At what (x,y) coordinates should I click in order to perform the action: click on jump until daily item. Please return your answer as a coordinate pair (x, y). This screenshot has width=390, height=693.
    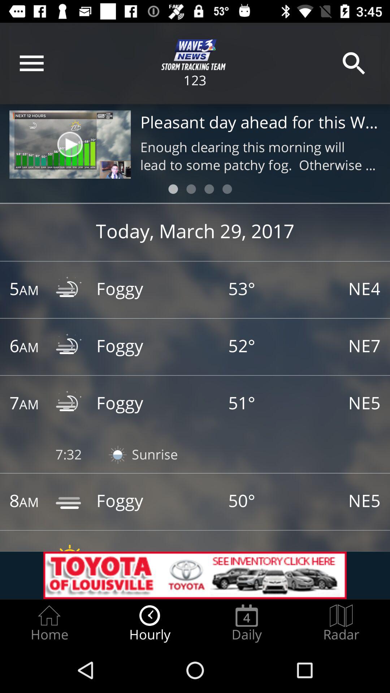
    Looking at the image, I should click on (247, 623).